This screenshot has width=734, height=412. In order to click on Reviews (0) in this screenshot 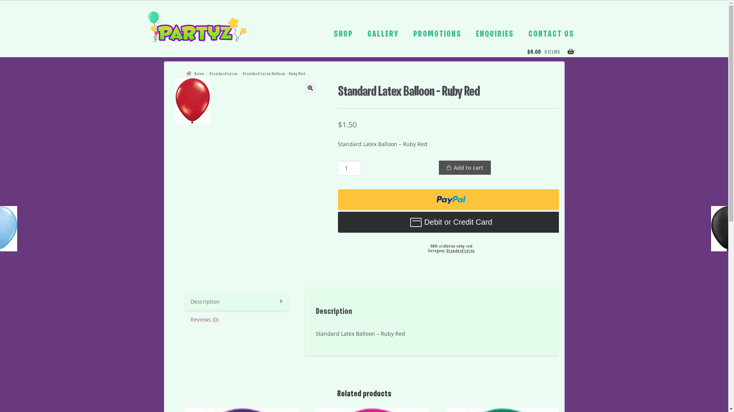, I will do `click(237, 320)`.